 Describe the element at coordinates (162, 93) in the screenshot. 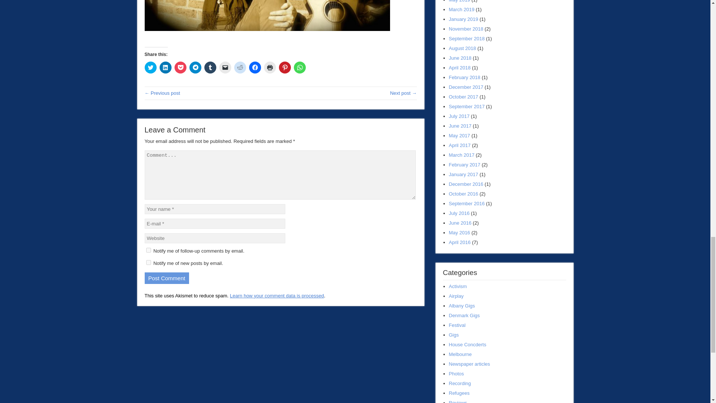

I see `"Coffee my Dear"` at that location.